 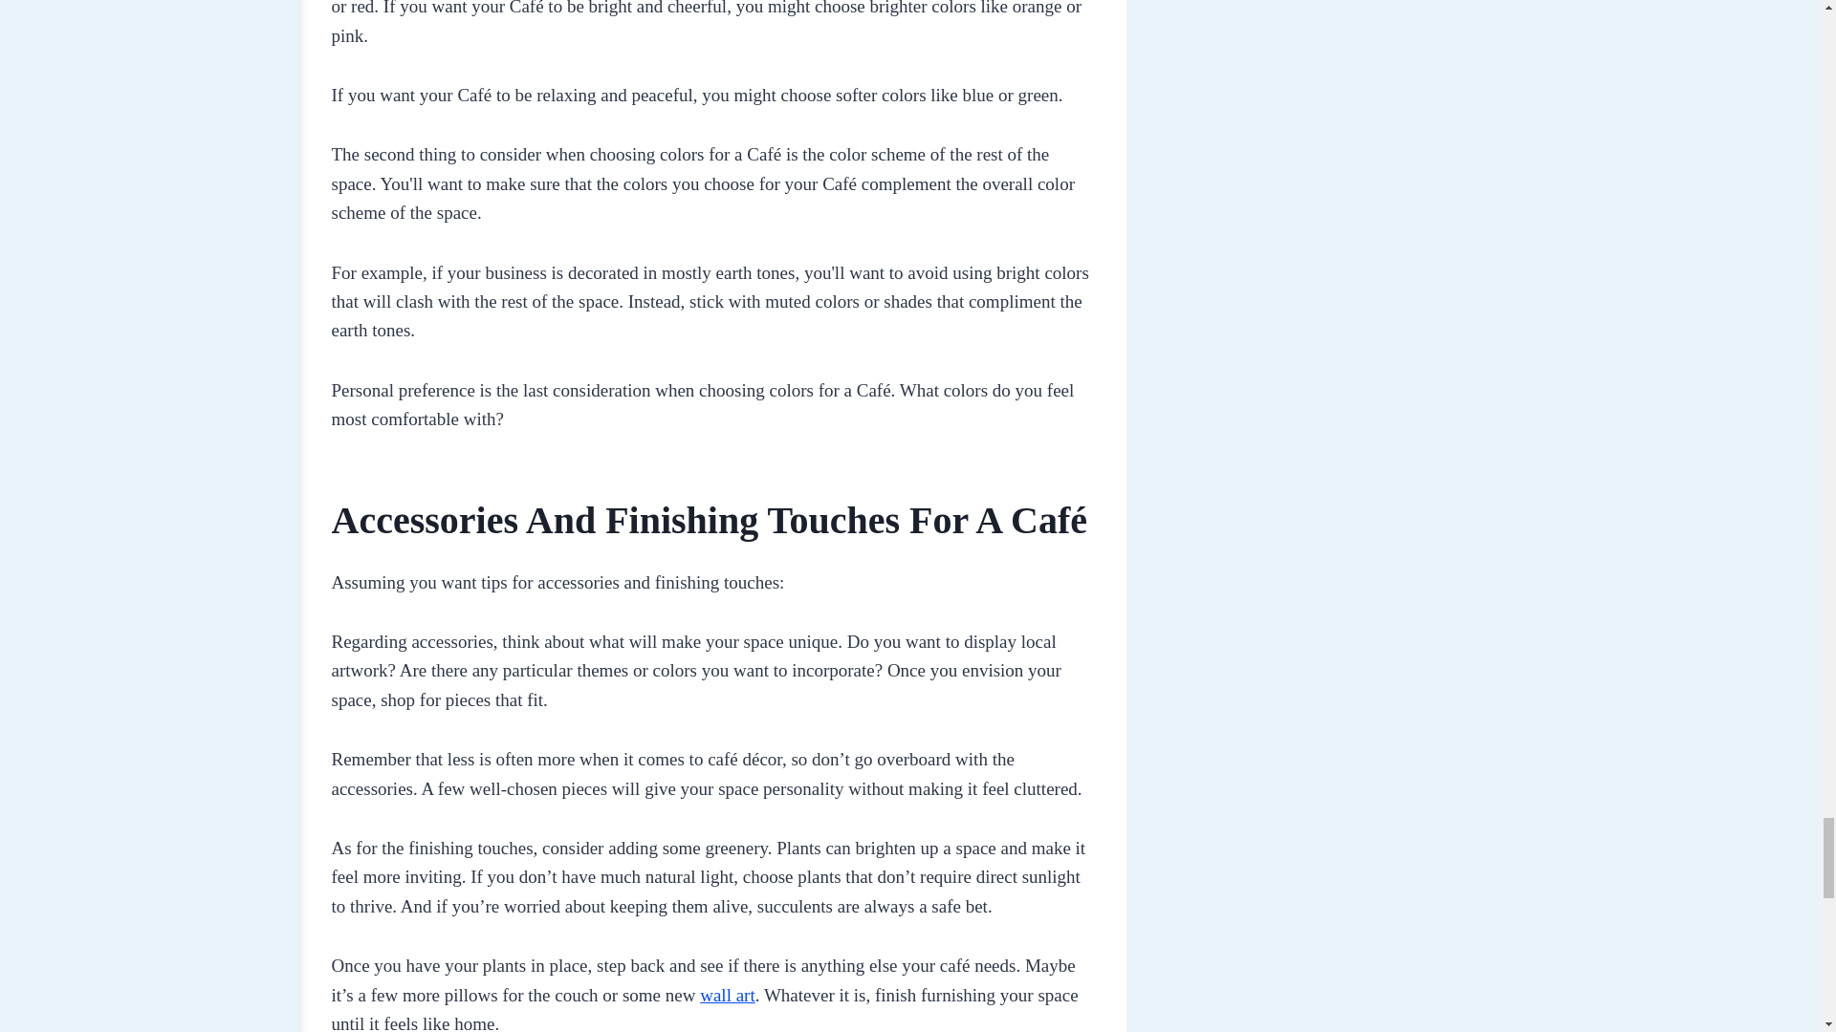 I want to click on wall art, so click(x=727, y=995).